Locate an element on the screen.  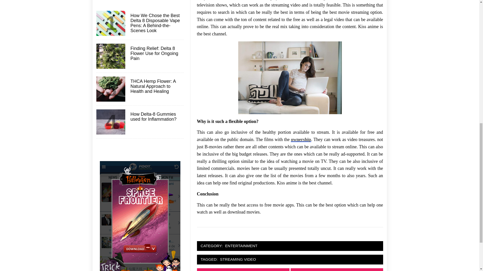
ownership is located at coordinates (301, 140).